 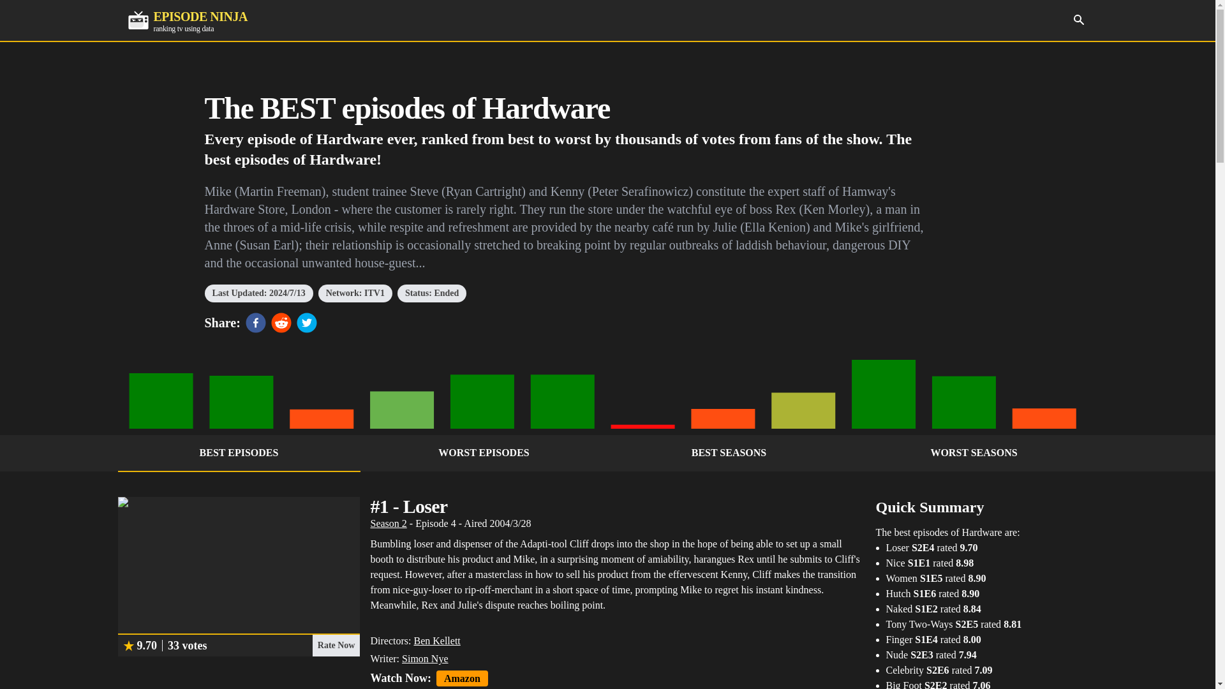 What do you see at coordinates (729, 452) in the screenshot?
I see `BEST SEASONS` at bounding box center [729, 452].